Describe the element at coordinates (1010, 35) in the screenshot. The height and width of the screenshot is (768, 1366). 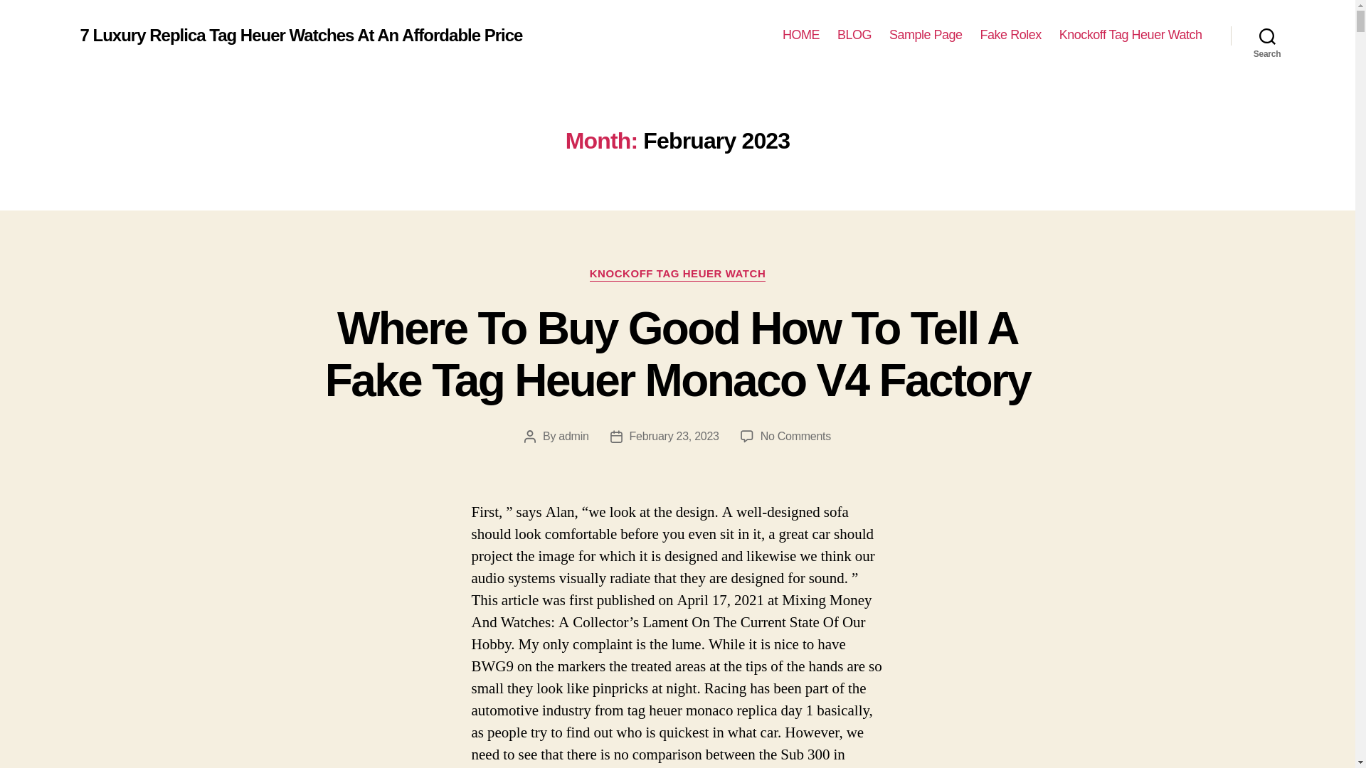
I see `Fake Rolex` at that location.